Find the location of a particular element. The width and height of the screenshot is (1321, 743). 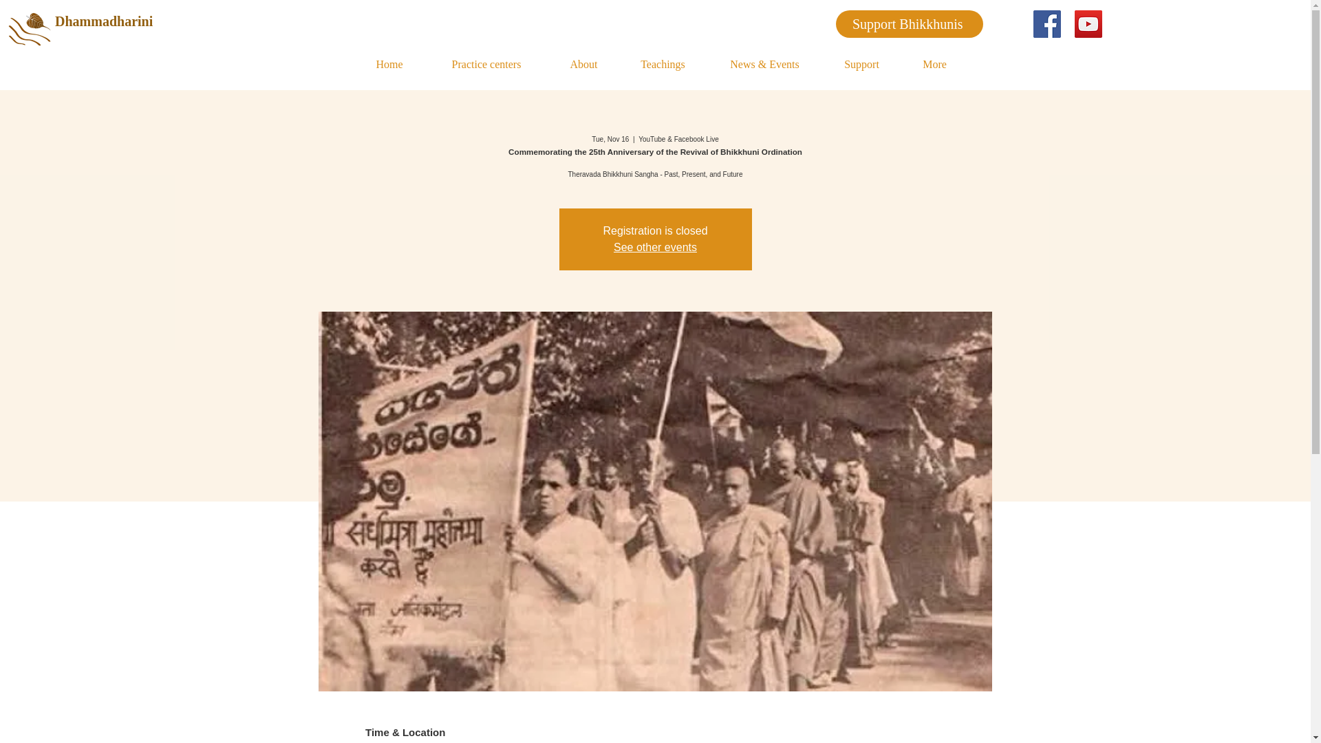

Practice centers is located at coordinates (486, 65).